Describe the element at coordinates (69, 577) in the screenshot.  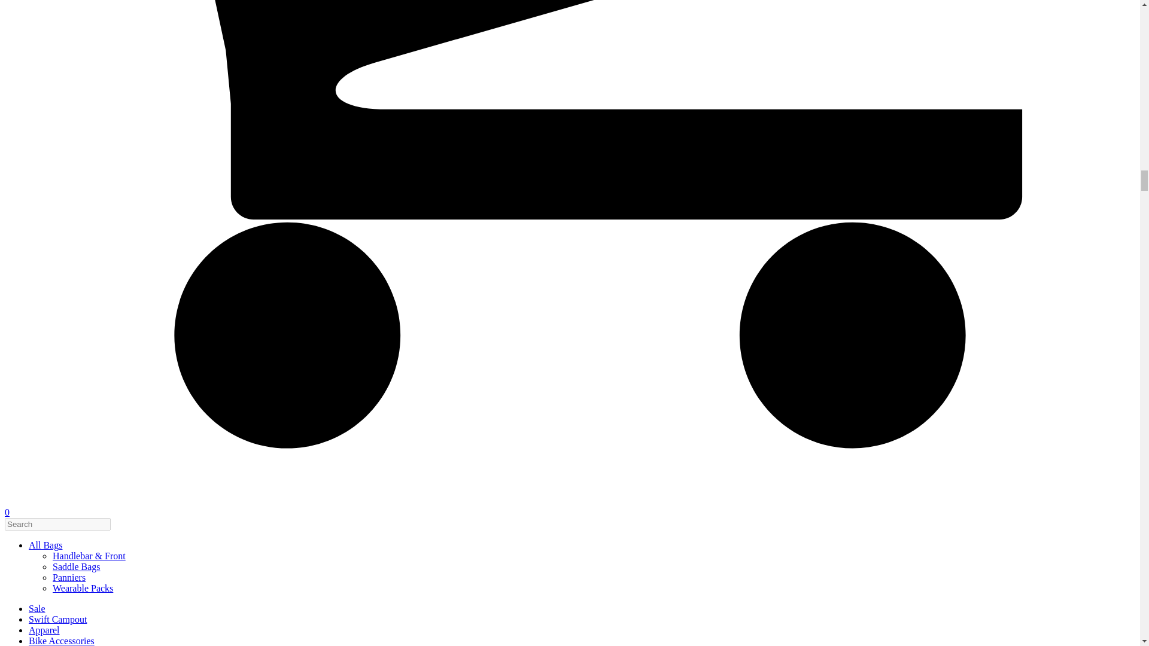
I see `Panniers` at that location.